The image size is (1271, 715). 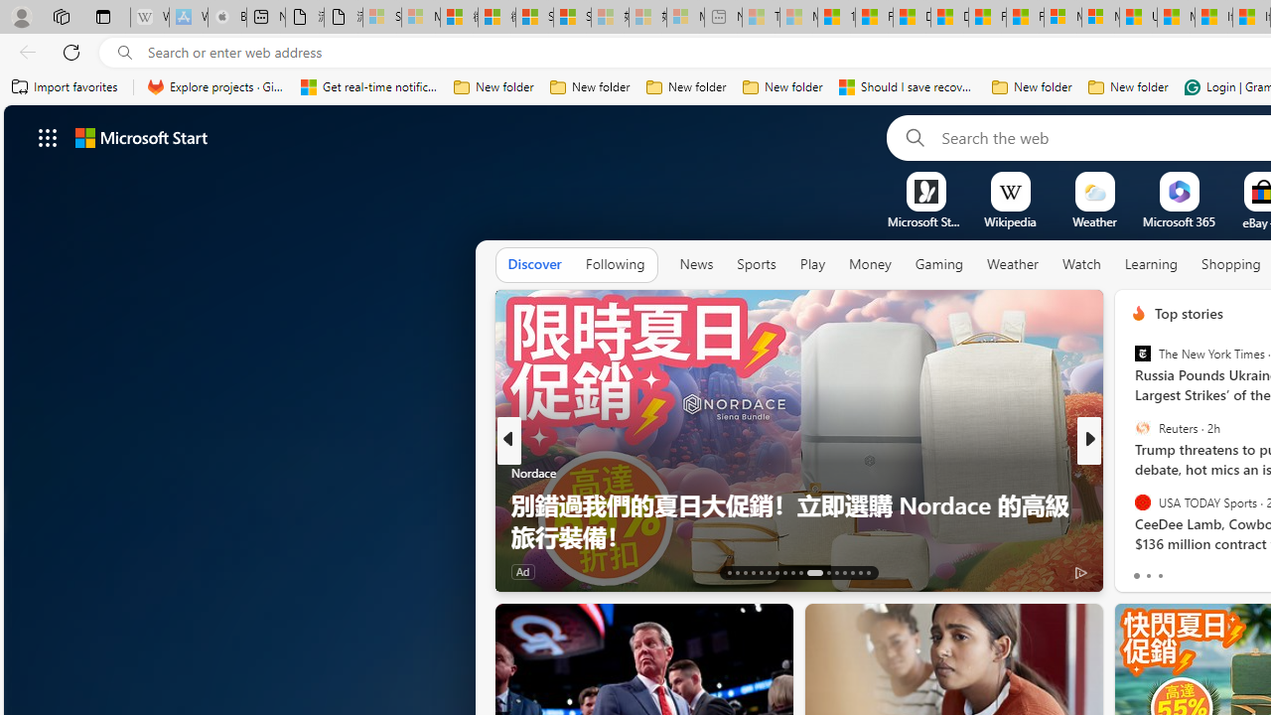 I want to click on Gaming, so click(x=939, y=264).